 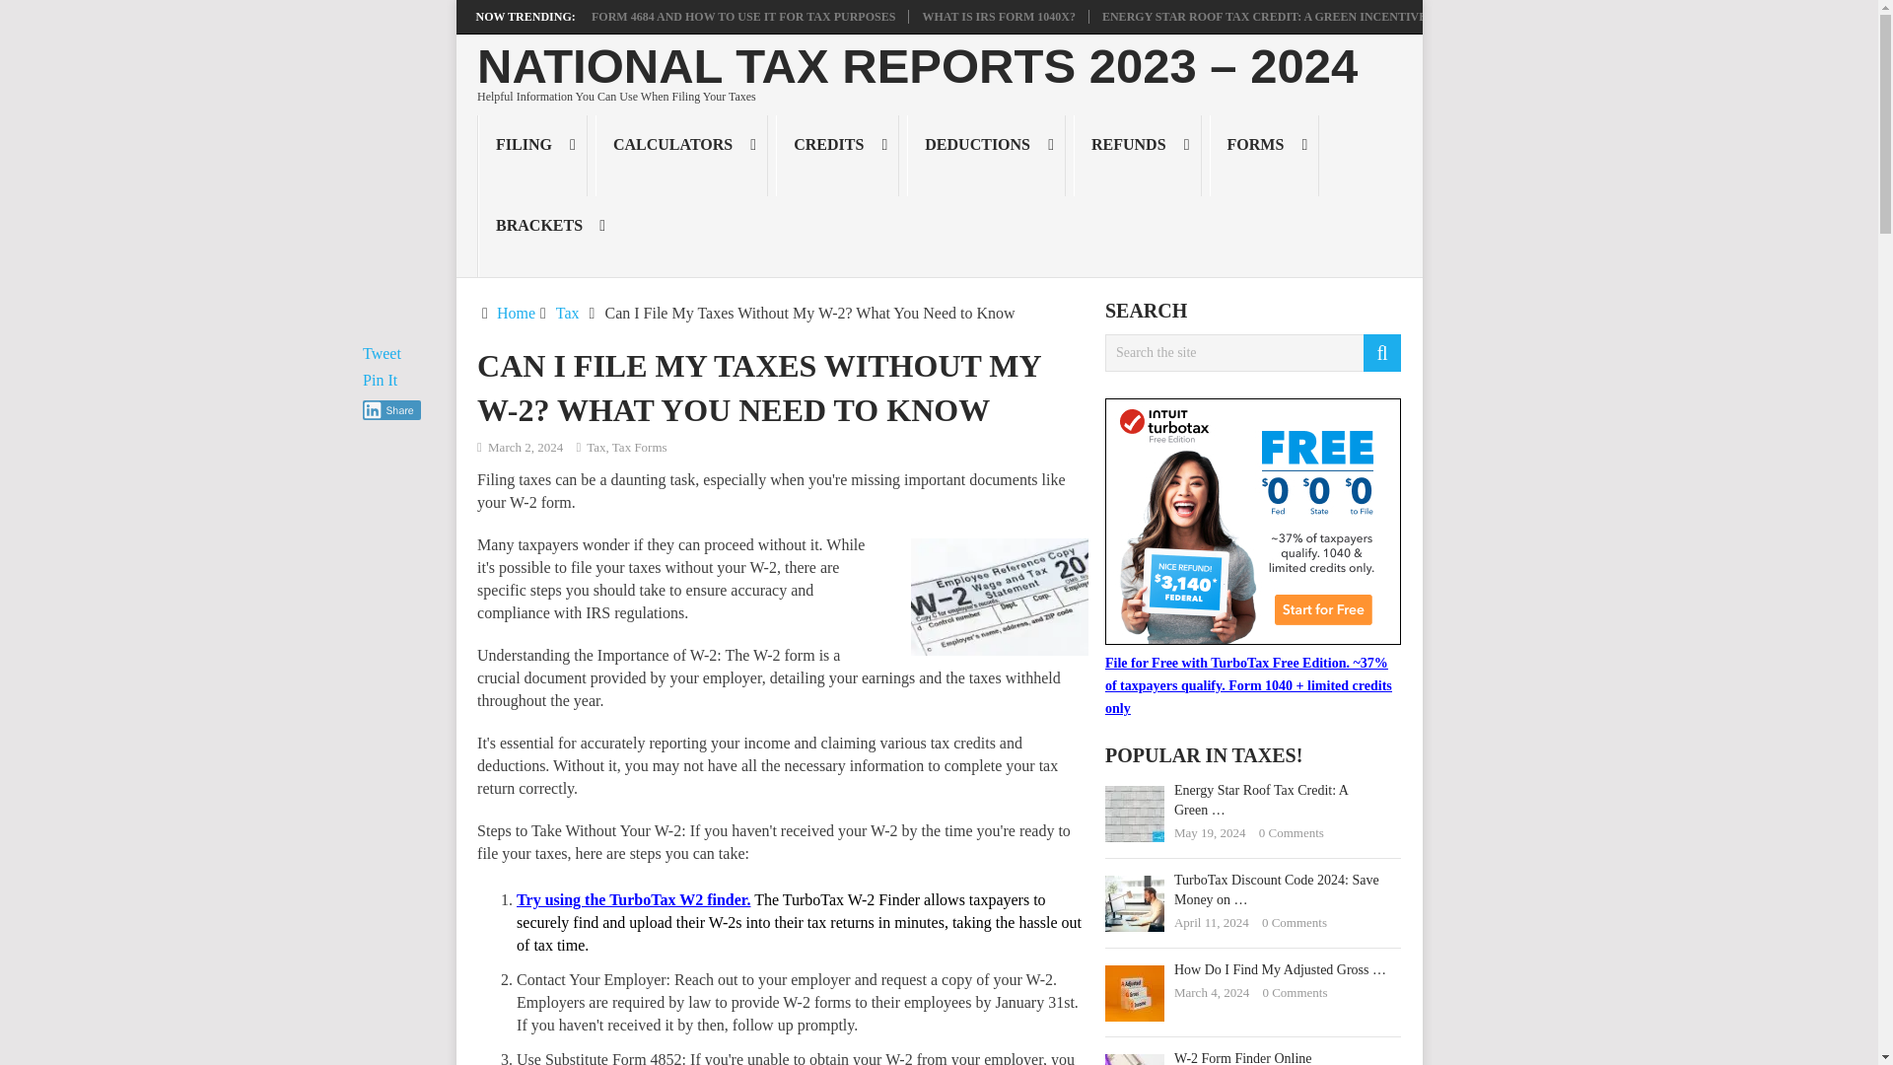 What do you see at coordinates (986, 155) in the screenshot?
I see `DEDUCTIONS` at bounding box center [986, 155].